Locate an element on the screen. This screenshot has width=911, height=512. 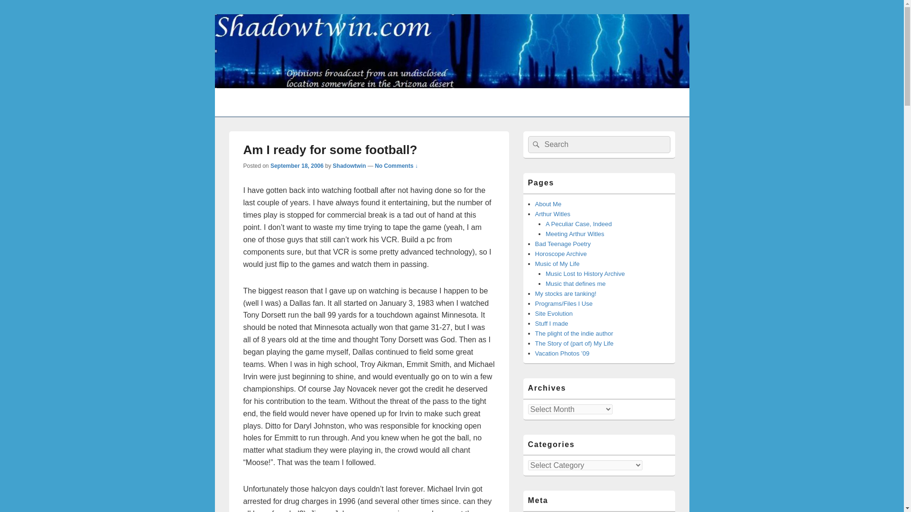
The plight of the indie author is located at coordinates (574, 333).